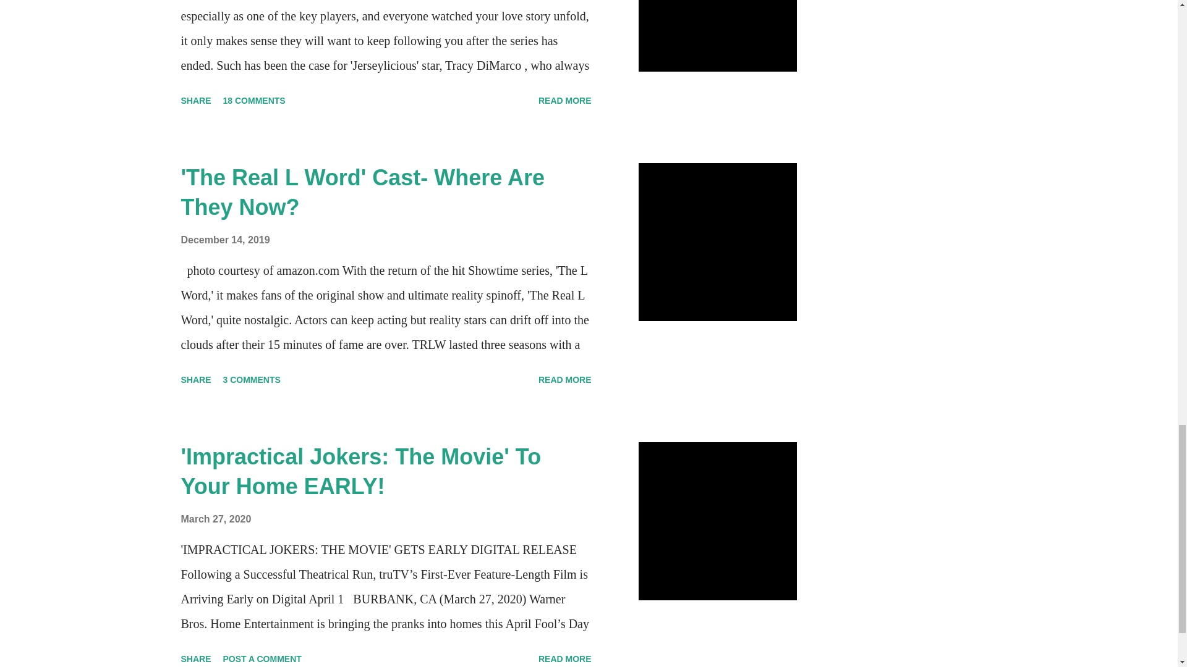 The image size is (1187, 667). I want to click on READ MORE, so click(565, 100).